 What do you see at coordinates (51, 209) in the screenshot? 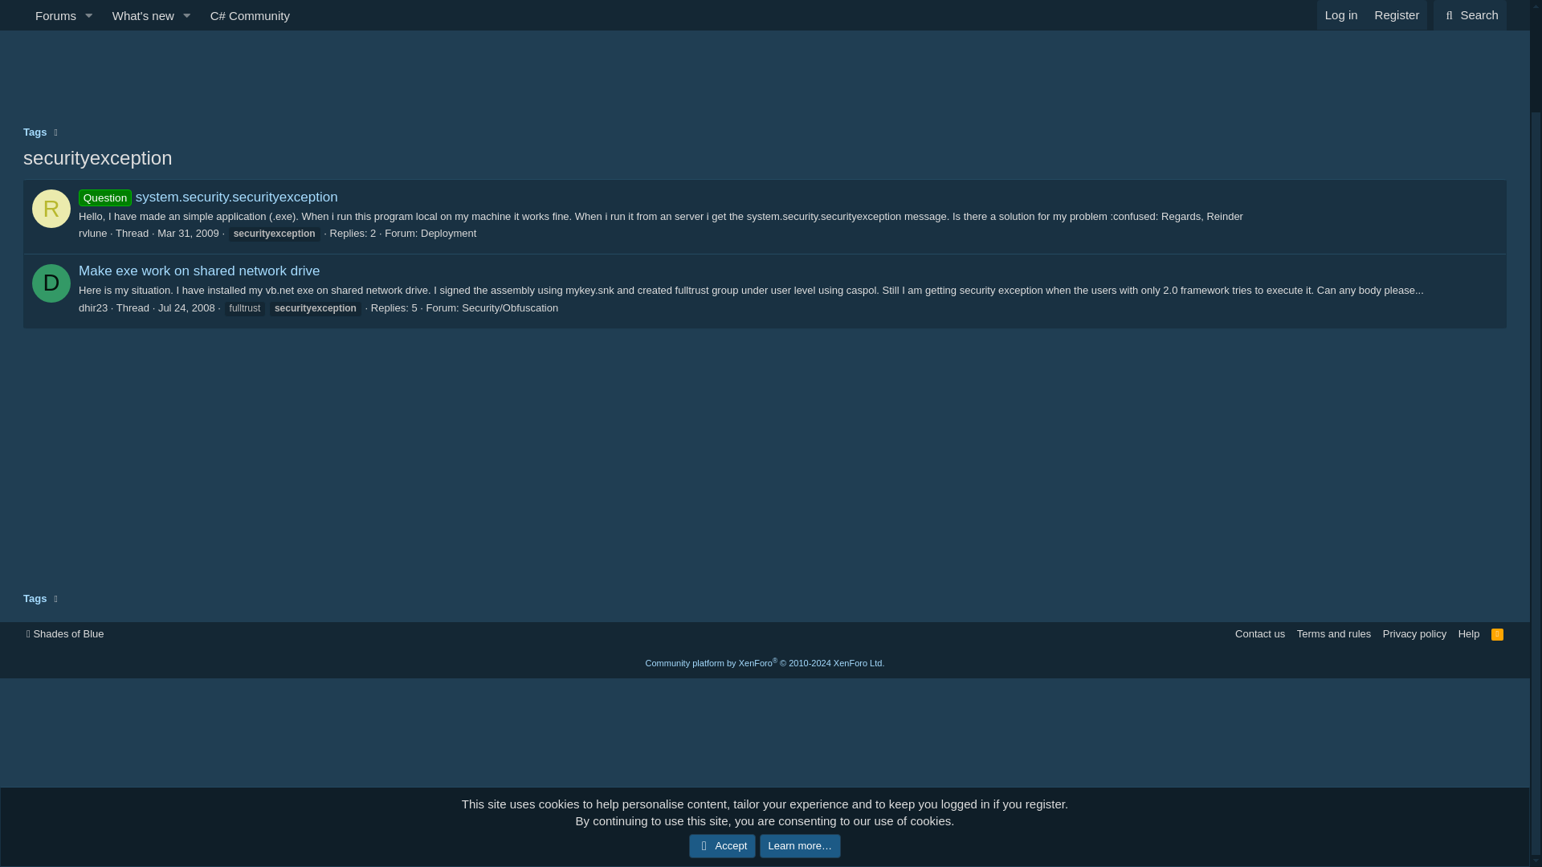
I see `Question system.security.securityexception` at bounding box center [51, 209].